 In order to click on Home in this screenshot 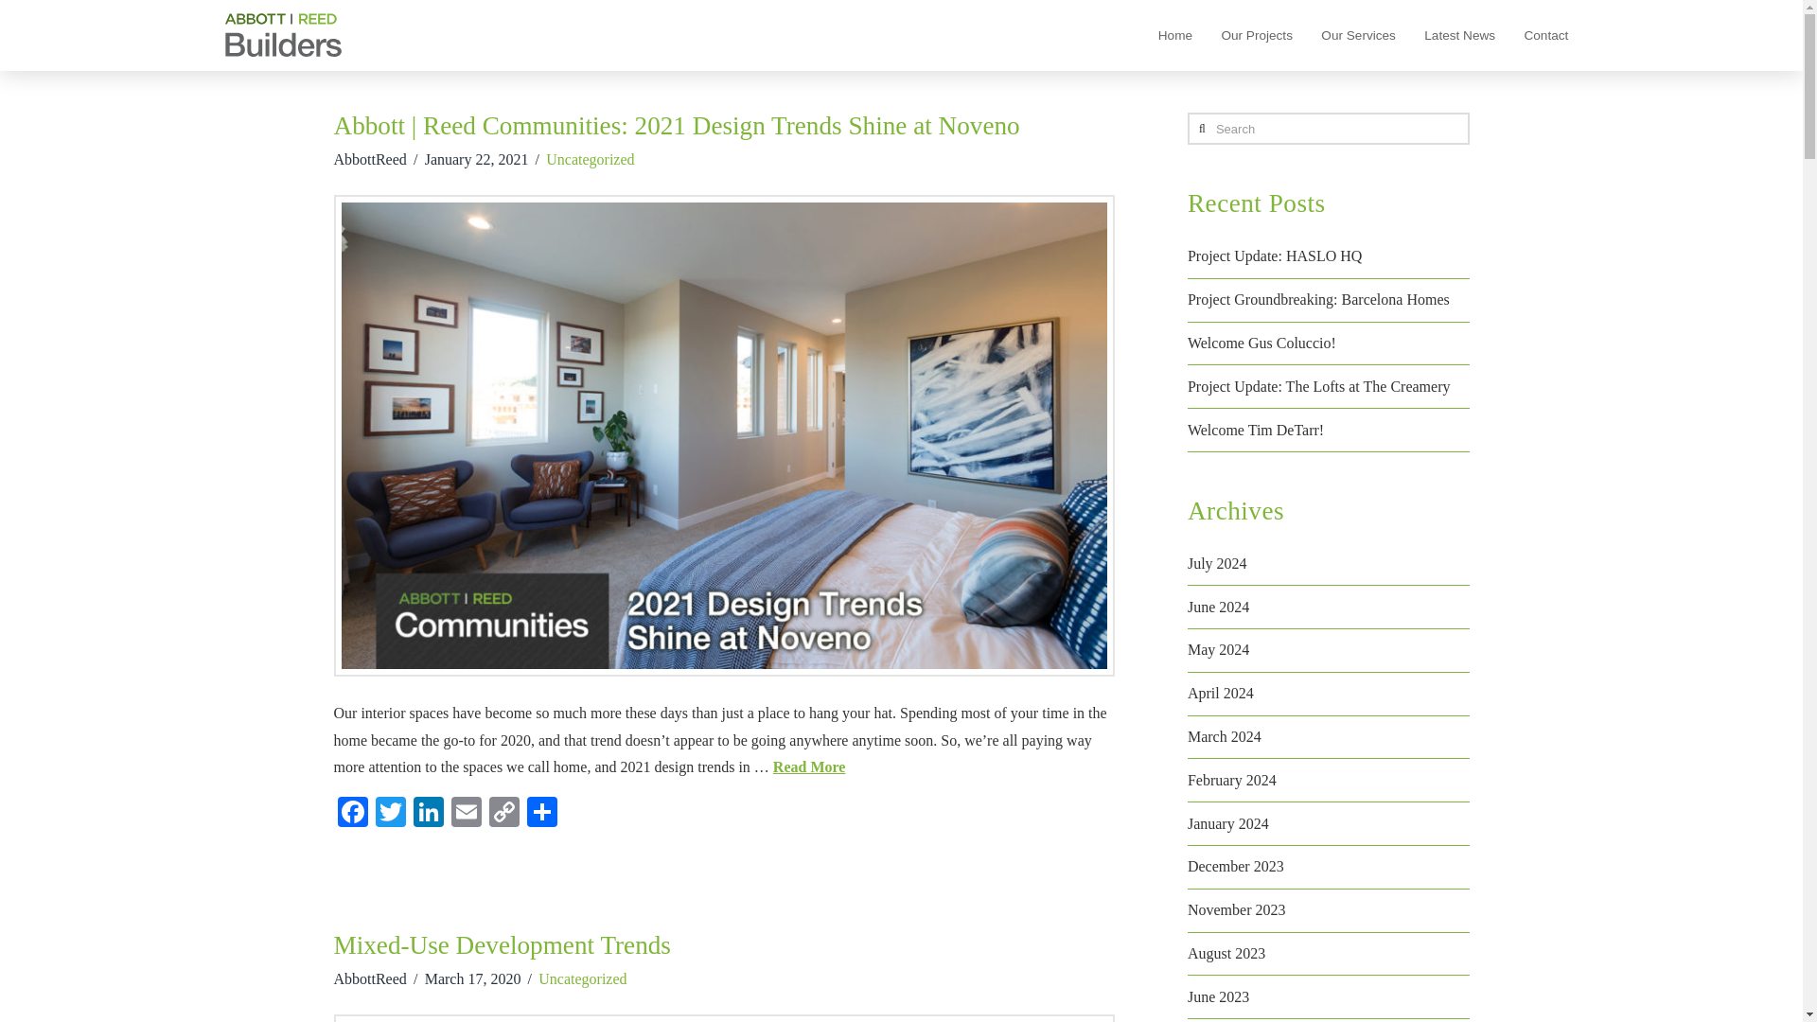, I will do `click(1175, 35)`.